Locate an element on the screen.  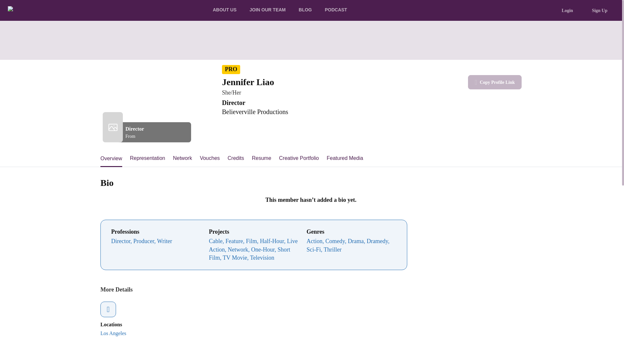
Featured Media is located at coordinates (344, 159).